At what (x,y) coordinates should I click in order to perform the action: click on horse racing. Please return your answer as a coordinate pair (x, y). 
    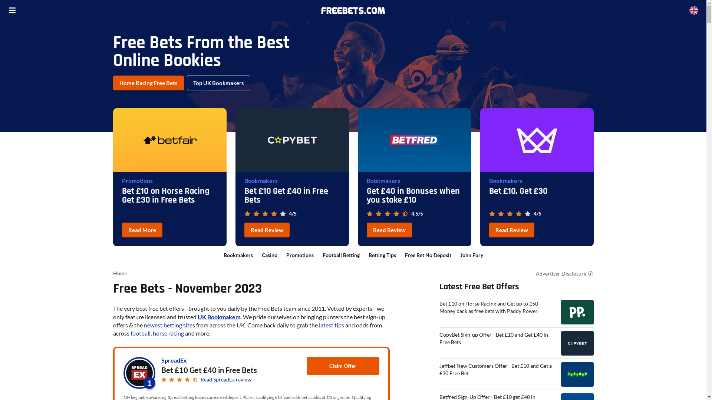
    Looking at the image, I should click on (168, 333).